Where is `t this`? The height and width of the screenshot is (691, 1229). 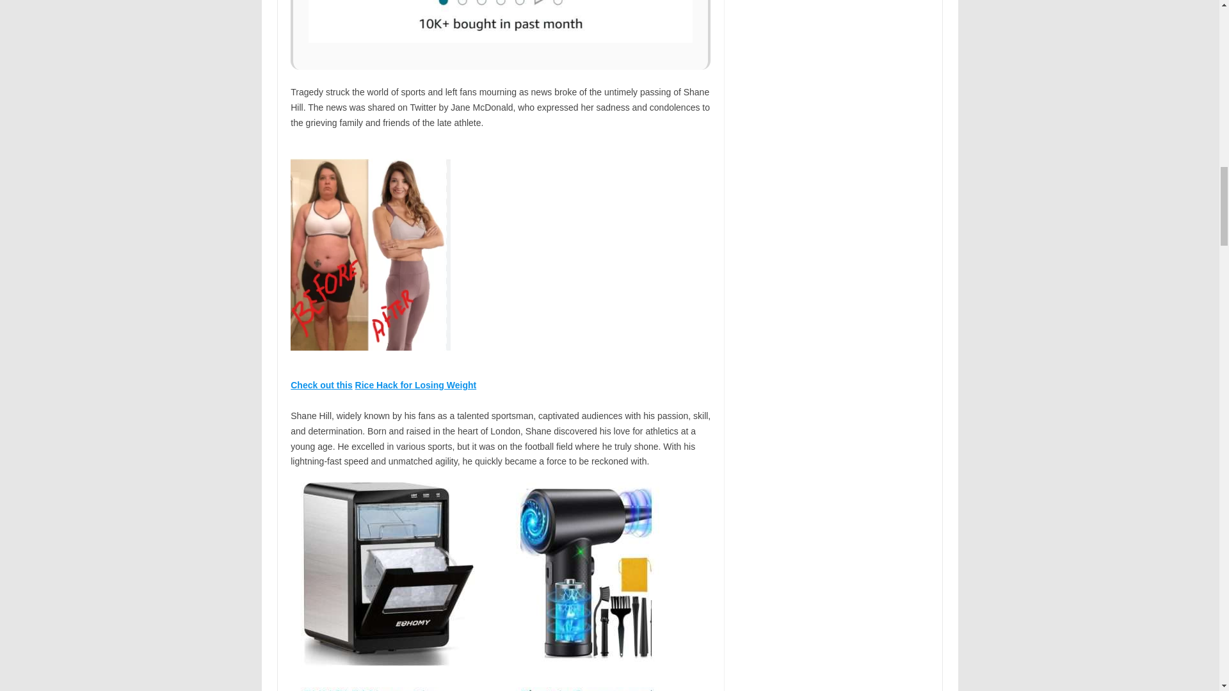 t this is located at coordinates (341, 385).